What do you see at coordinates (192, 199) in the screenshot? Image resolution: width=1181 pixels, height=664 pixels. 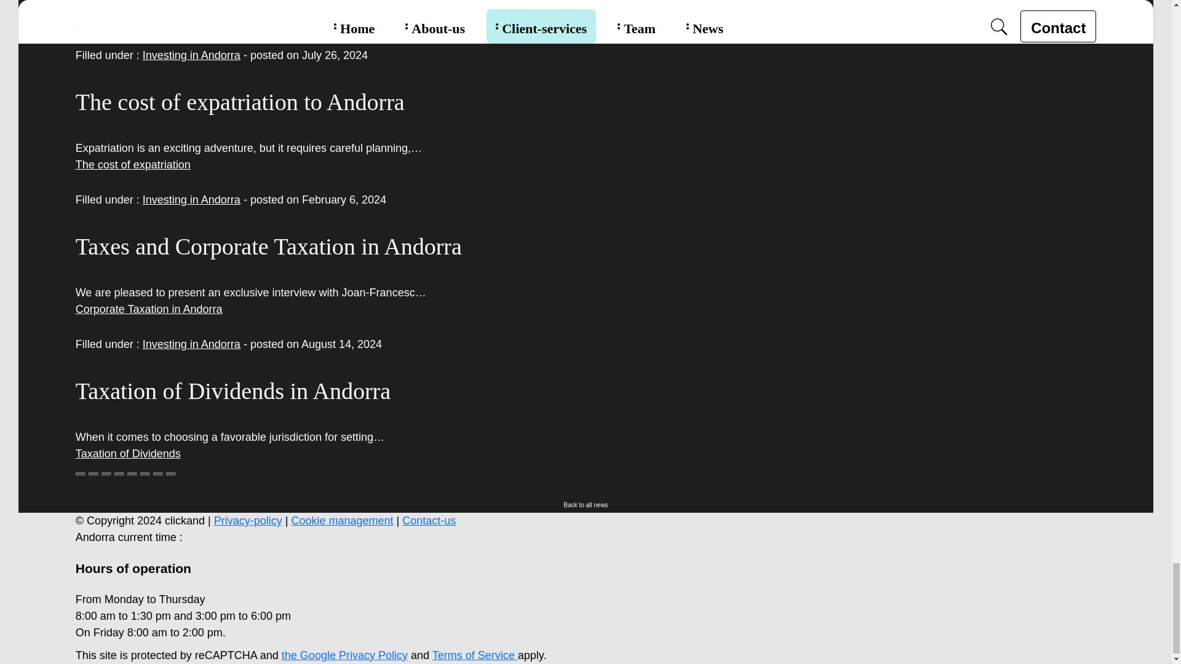 I see `Investing in Andorra` at bounding box center [192, 199].